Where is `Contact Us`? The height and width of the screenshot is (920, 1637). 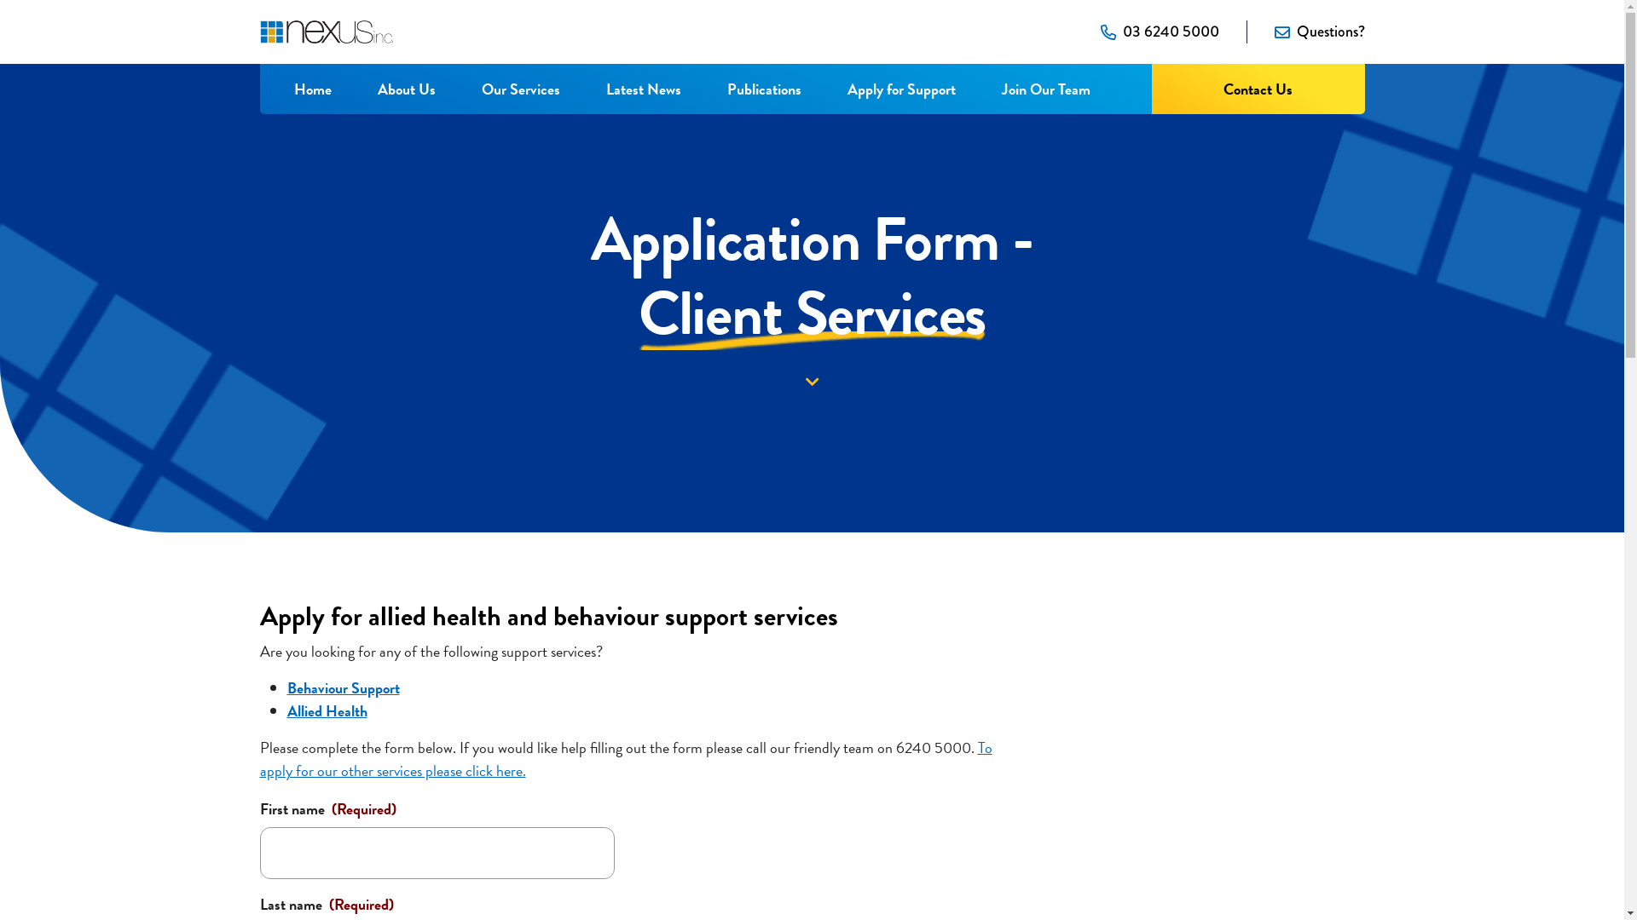
Contact Us is located at coordinates (1258, 89).